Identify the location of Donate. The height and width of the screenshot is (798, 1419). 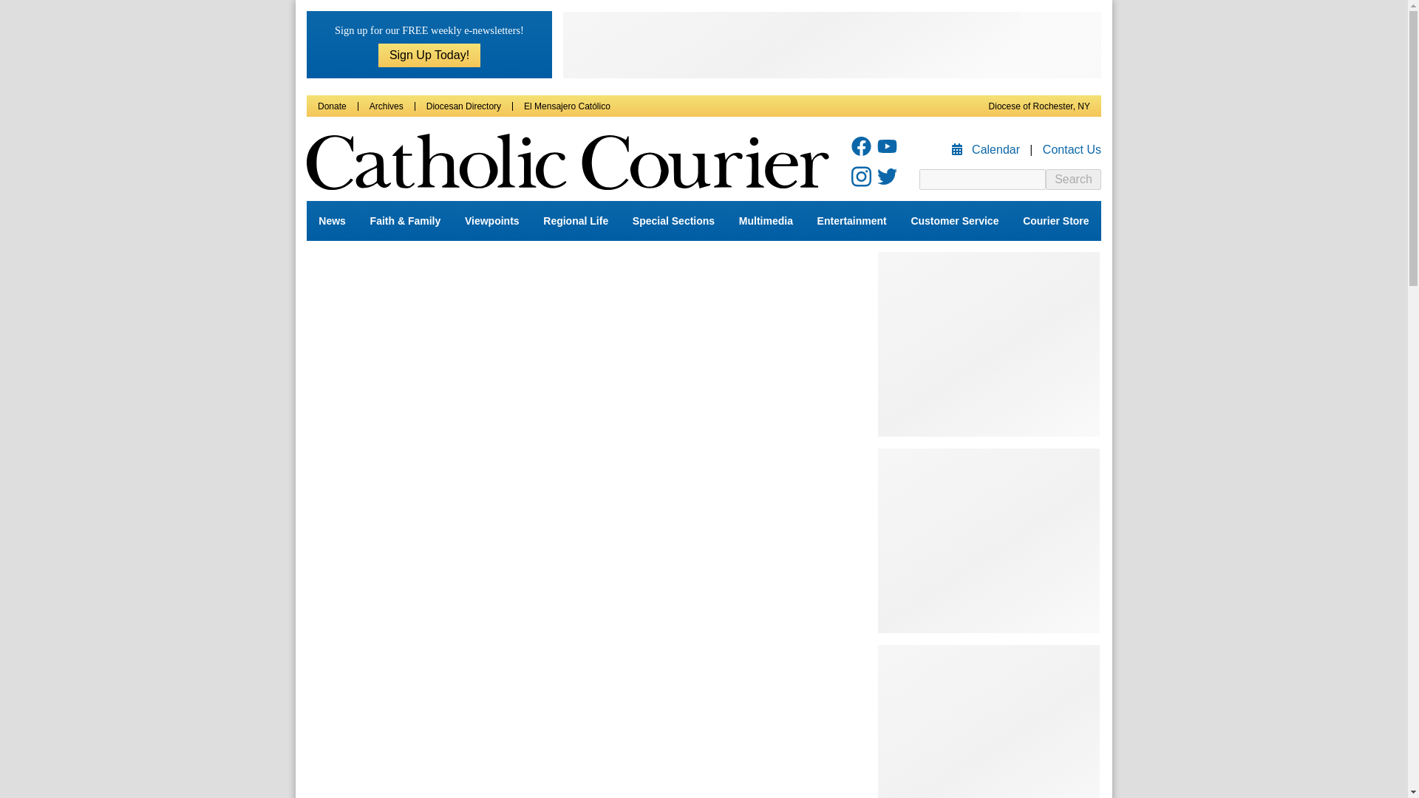
(332, 106).